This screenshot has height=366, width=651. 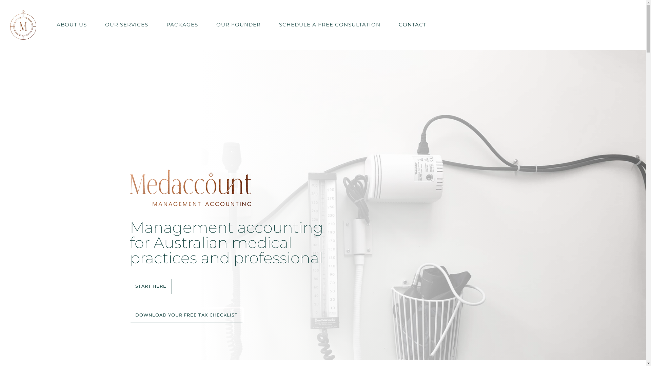 What do you see at coordinates (413, 25) in the screenshot?
I see `CONTACT` at bounding box center [413, 25].